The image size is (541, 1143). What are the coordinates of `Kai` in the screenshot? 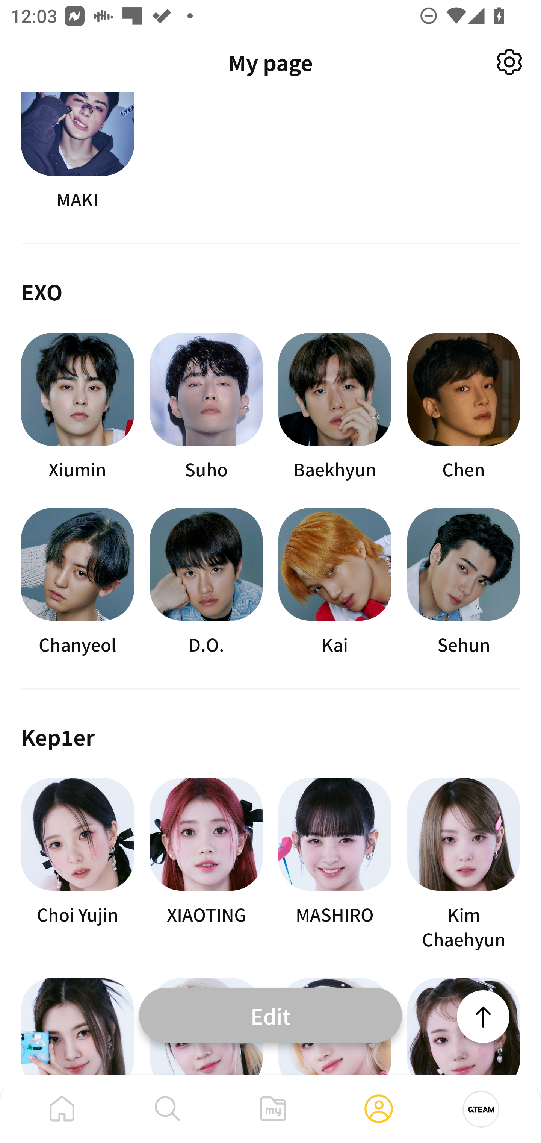 It's located at (335, 581).